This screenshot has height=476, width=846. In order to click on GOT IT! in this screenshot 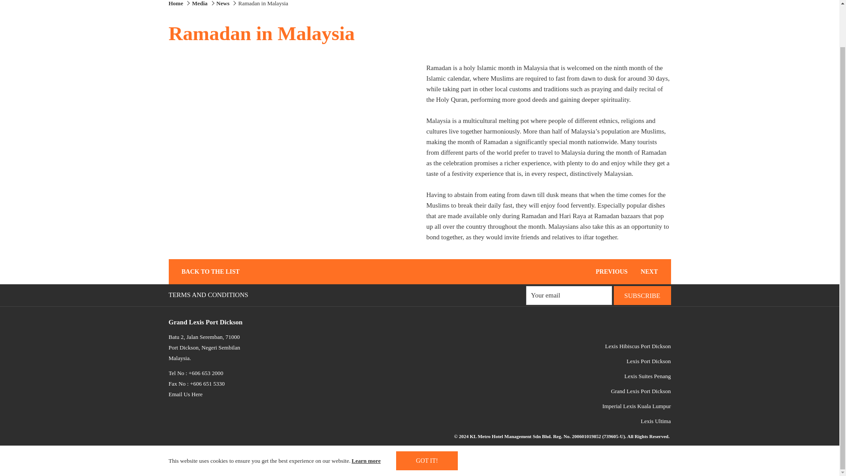, I will do `click(427, 415)`.